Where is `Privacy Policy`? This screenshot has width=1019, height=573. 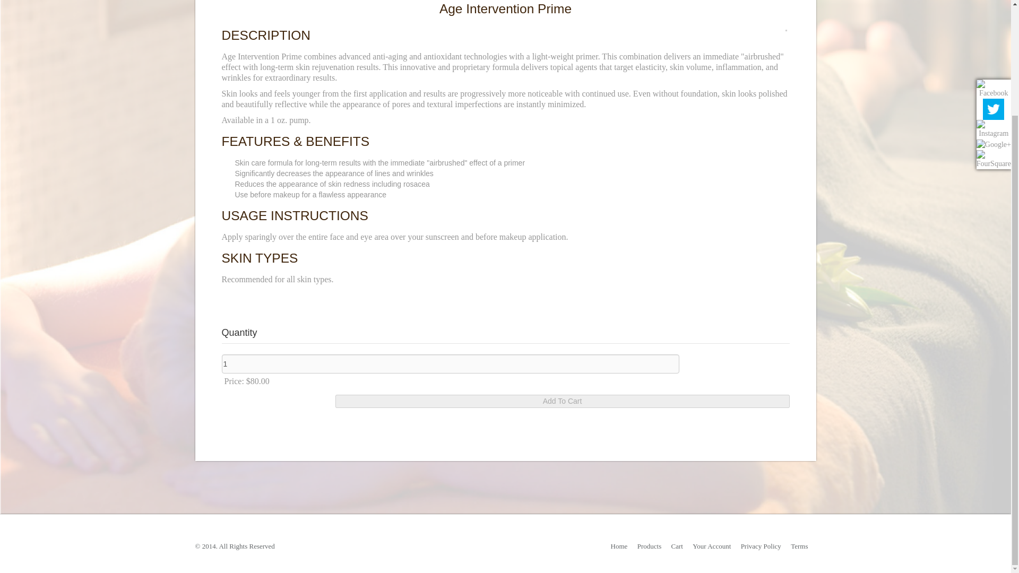 Privacy Policy is located at coordinates (761, 545).